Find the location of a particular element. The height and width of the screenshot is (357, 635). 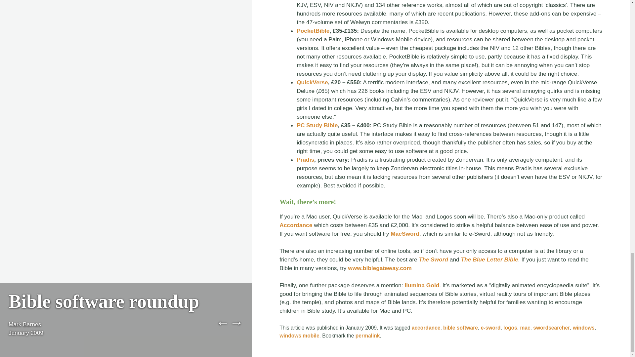

Accordance is located at coordinates (296, 225).